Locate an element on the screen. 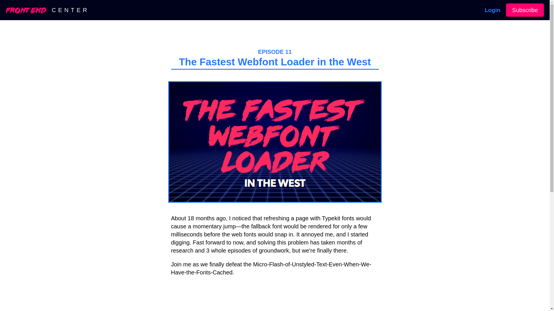 The width and height of the screenshot is (554, 311). Subscribe is located at coordinates (525, 10).